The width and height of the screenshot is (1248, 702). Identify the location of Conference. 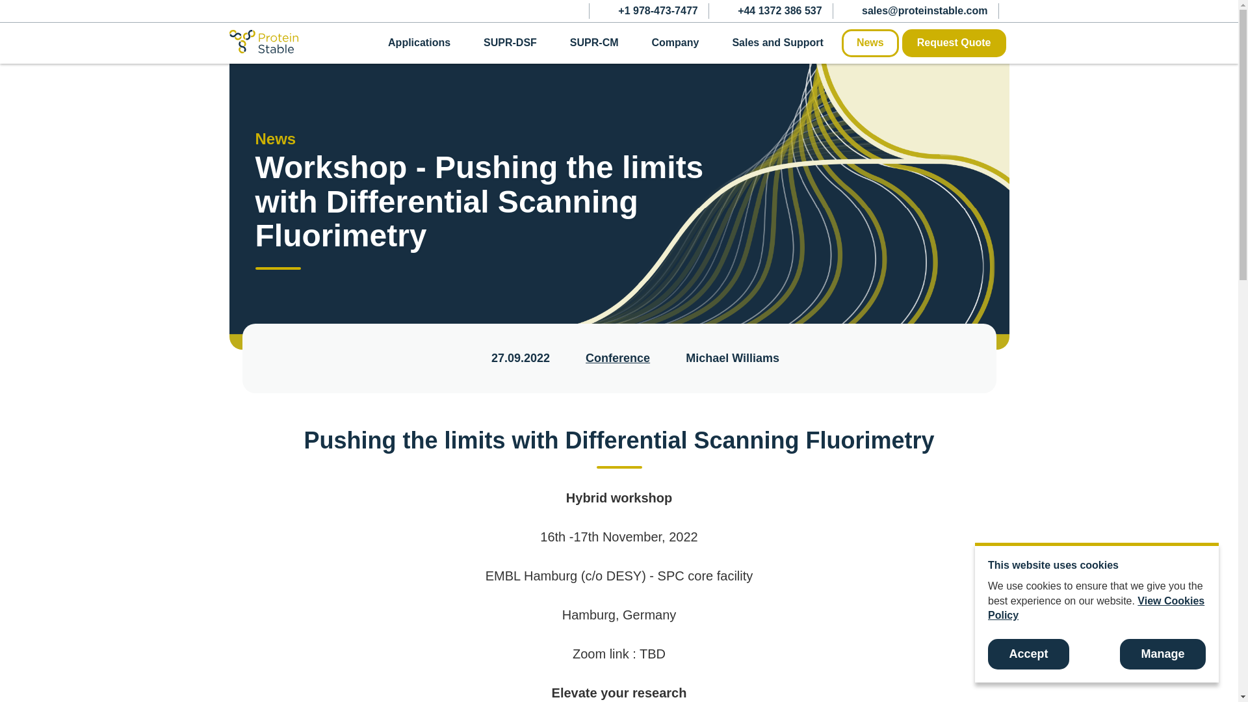
(617, 357).